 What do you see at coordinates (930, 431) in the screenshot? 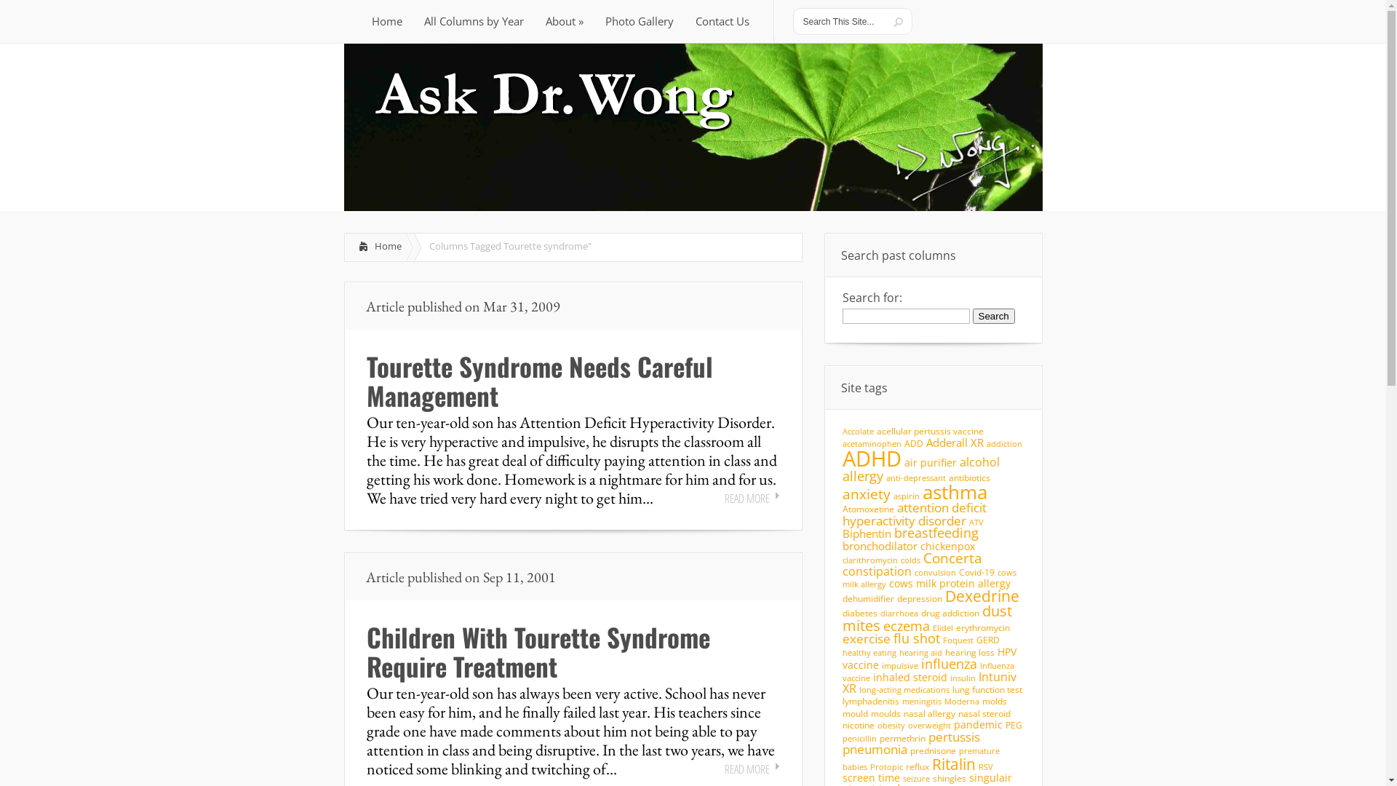
I see `acellular pertussis vaccine` at bounding box center [930, 431].